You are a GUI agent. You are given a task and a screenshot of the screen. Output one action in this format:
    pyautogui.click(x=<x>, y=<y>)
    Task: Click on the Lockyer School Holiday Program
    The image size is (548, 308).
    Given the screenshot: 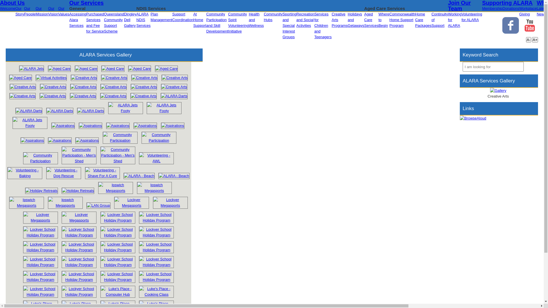 What is the action you would take?
    pyautogui.click(x=118, y=247)
    